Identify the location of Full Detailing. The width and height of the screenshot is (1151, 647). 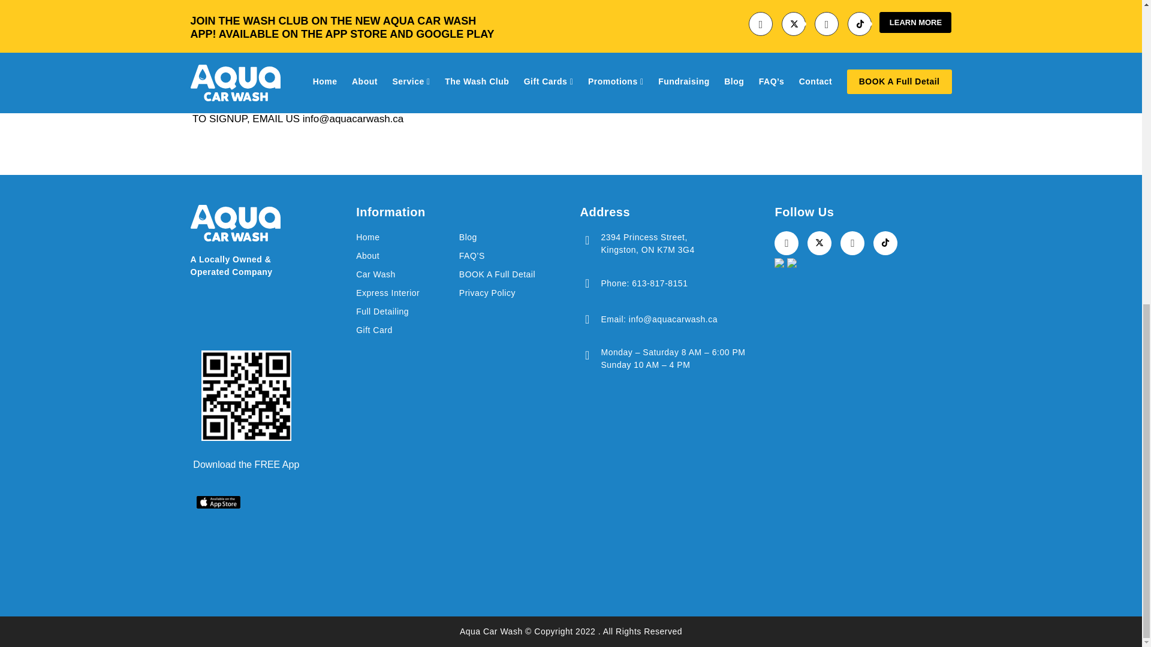
(408, 312).